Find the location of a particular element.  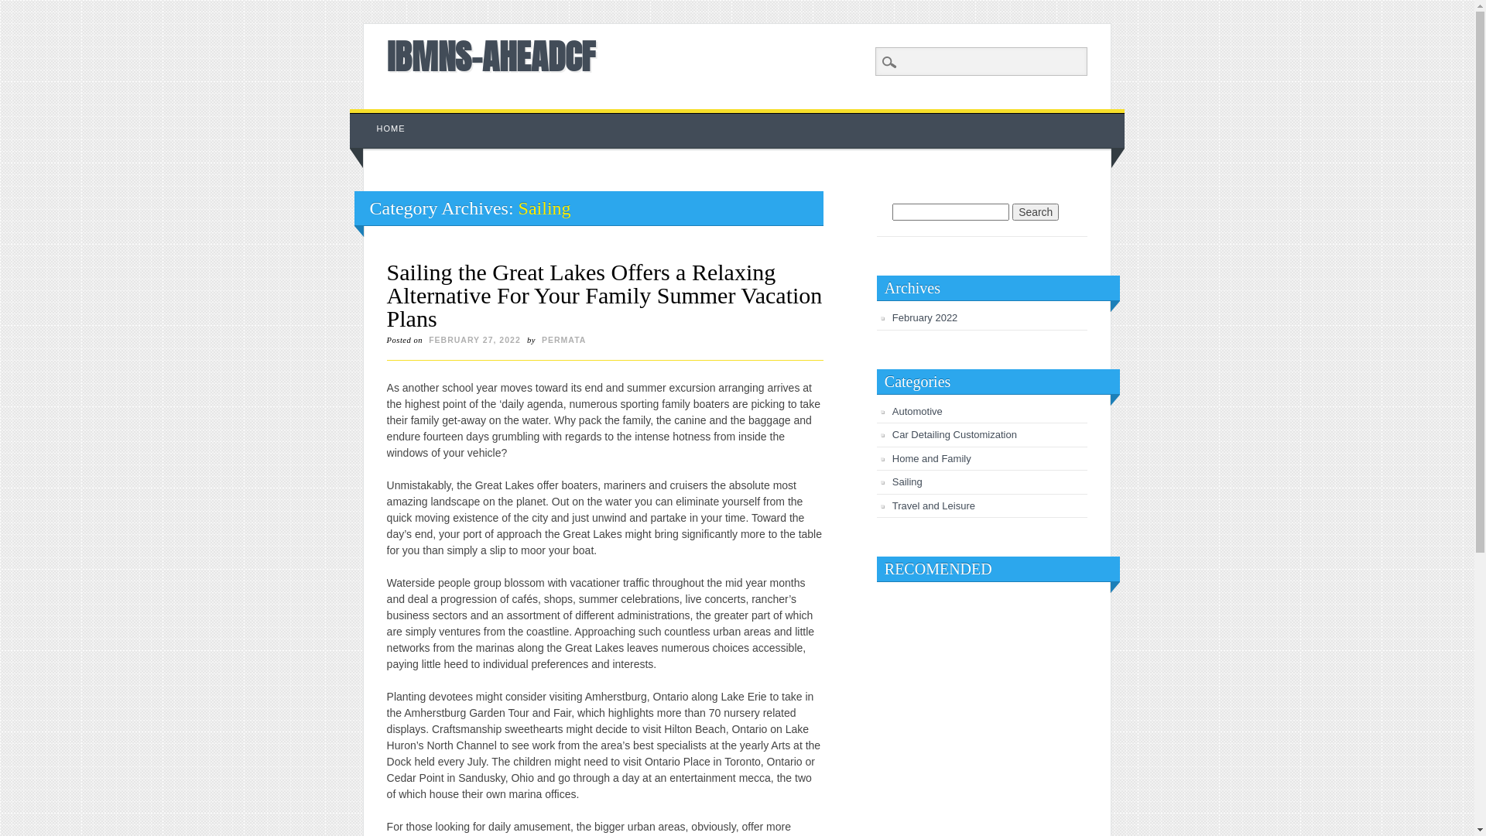

Automotive is located at coordinates (918, 412).